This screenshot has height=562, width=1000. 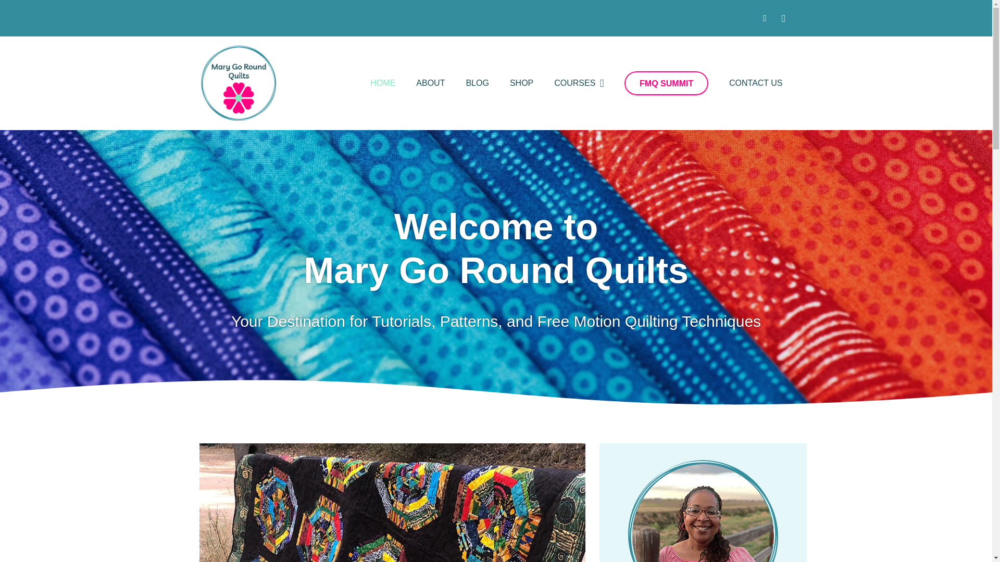 I want to click on Instagram, so click(x=783, y=18).